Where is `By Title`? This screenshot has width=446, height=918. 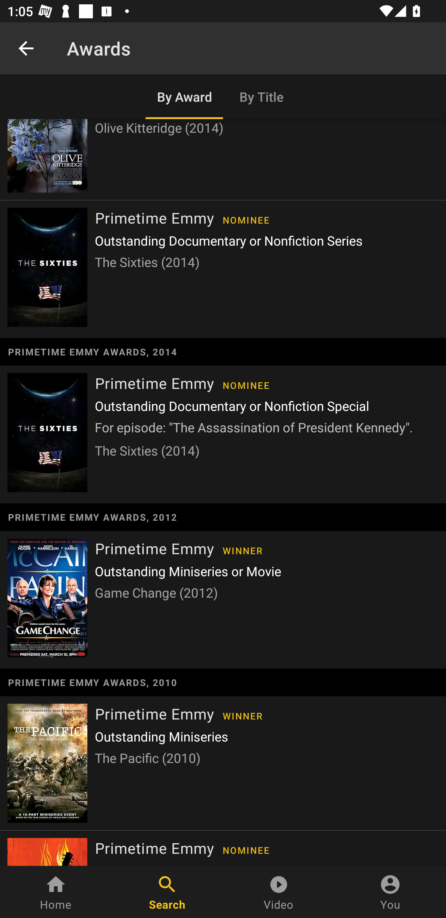
By Title is located at coordinates (262, 97).